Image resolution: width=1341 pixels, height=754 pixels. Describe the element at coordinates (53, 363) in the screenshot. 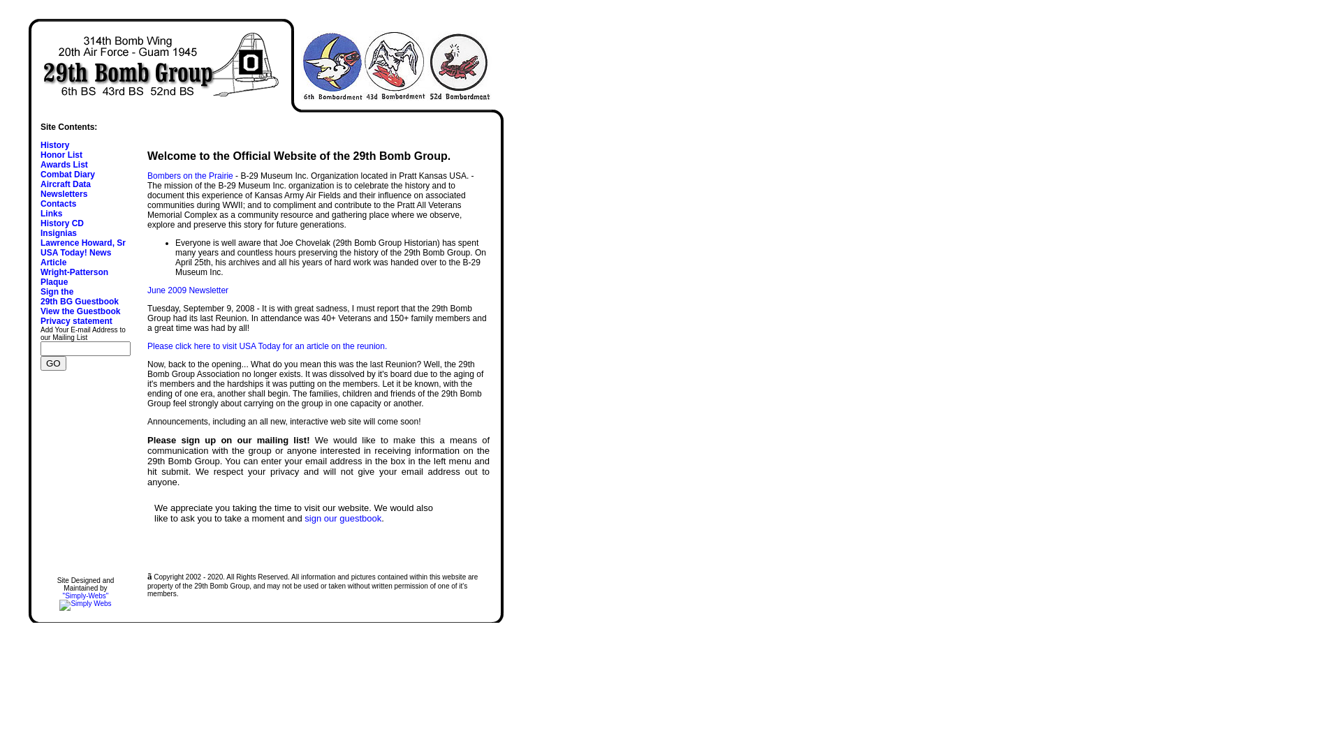

I see `GO` at that location.